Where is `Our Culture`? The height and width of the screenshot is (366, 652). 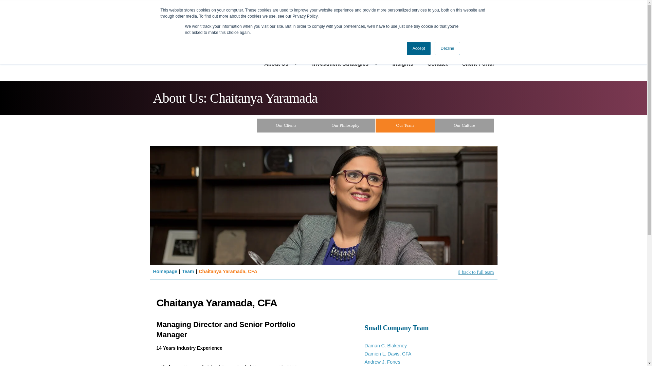
Our Culture is located at coordinates (464, 125).